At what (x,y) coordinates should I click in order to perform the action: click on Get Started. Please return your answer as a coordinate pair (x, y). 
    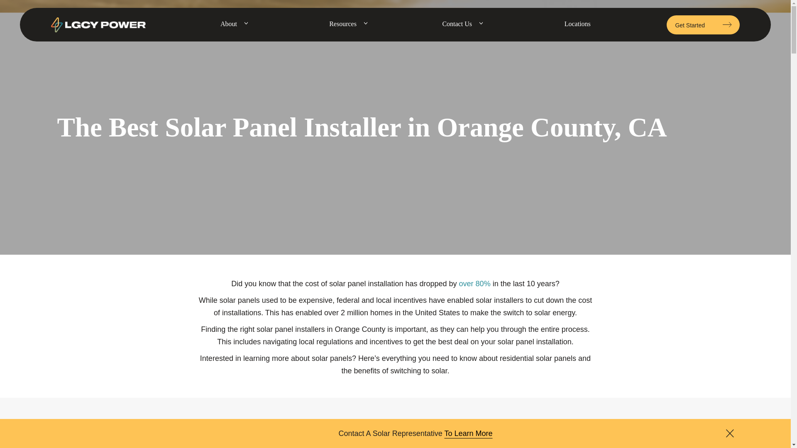
    Looking at the image, I should click on (703, 25).